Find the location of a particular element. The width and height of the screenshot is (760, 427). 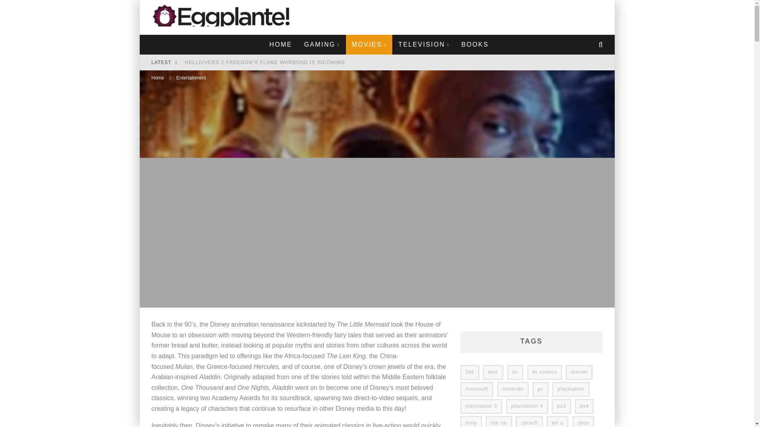

GAMING is located at coordinates (321, 44).